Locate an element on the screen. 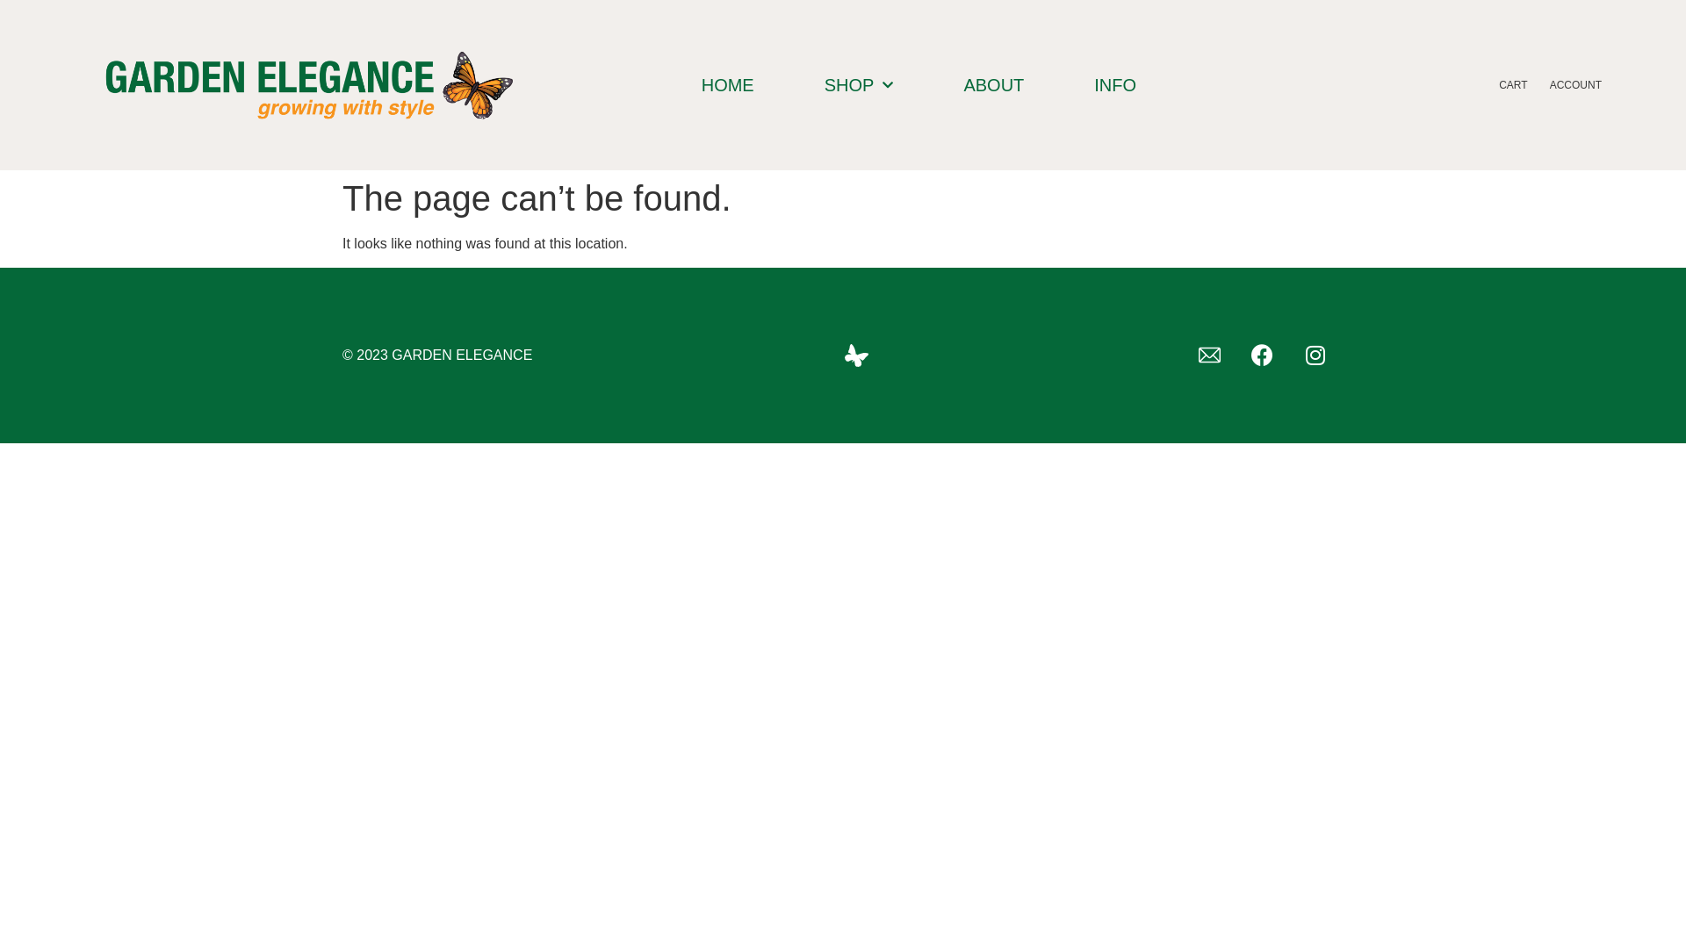 Image resolution: width=1686 pixels, height=948 pixels. INFO is located at coordinates (1115, 85).